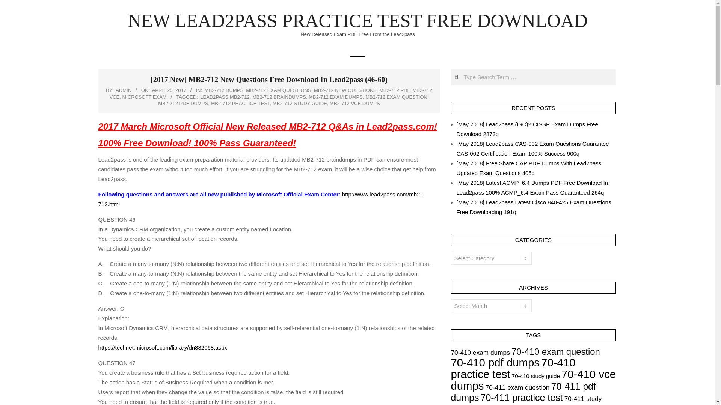 This screenshot has height=405, width=721. Describe the element at coordinates (523, 391) in the screenshot. I see `70-411 pdf dumps` at that location.